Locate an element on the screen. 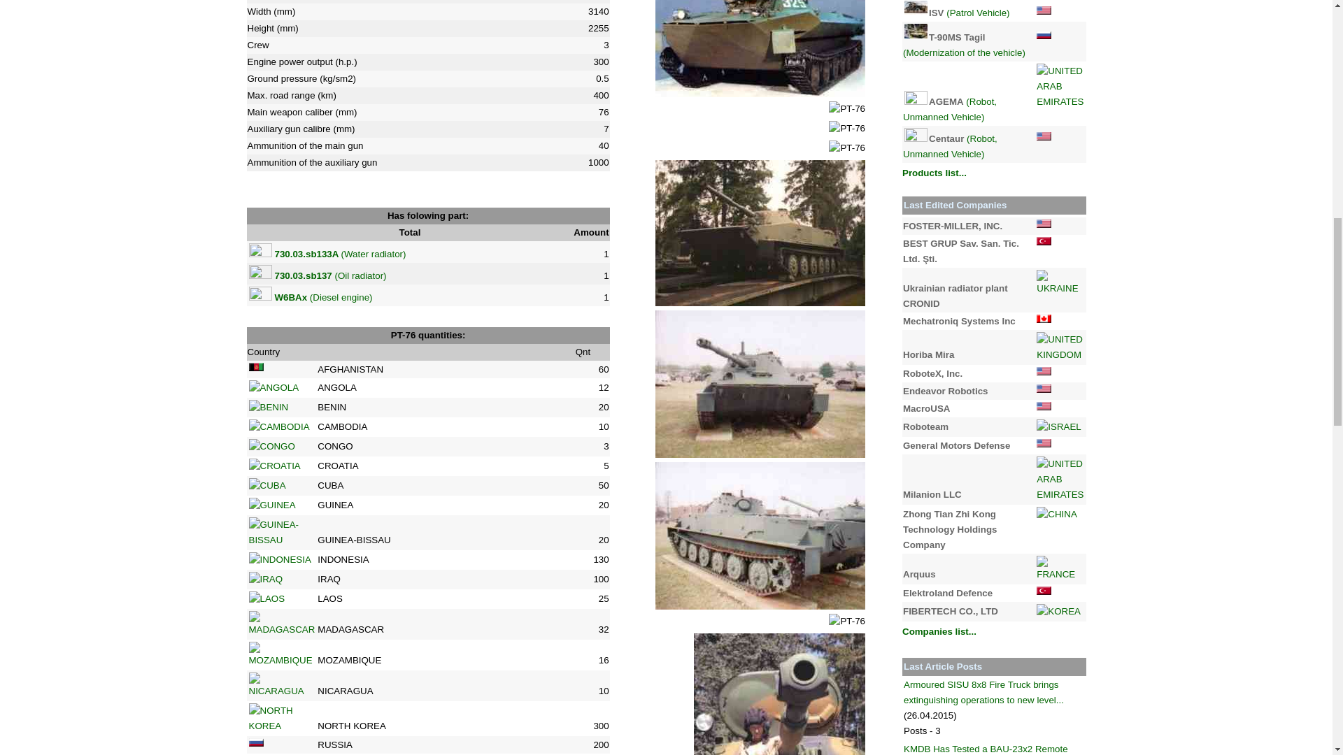 The image size is (1343, 755). GUINEA is located at coordinates (271, 505).